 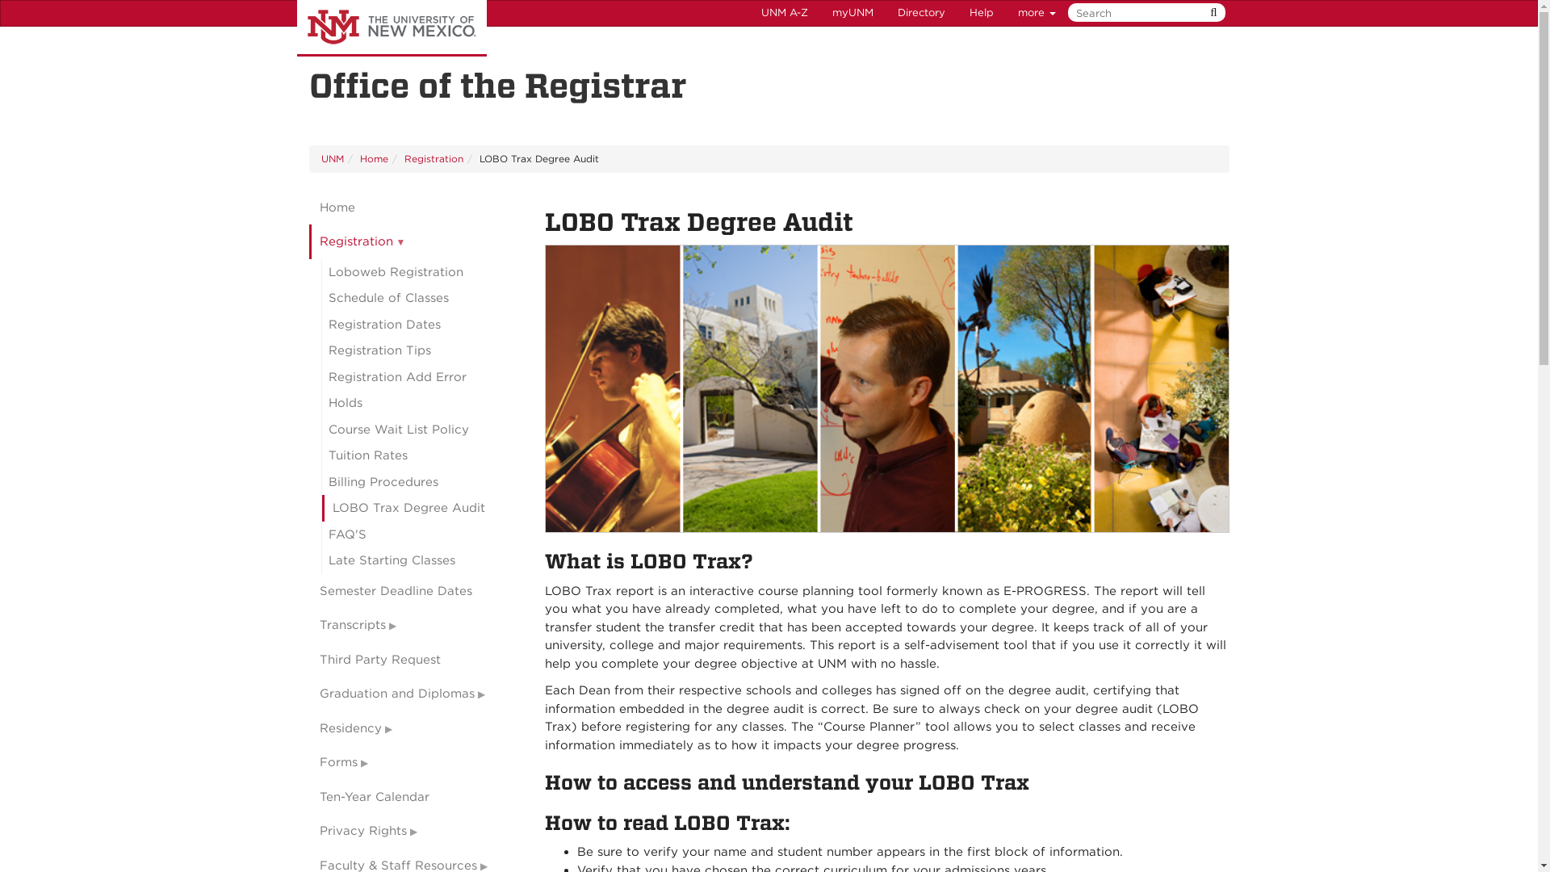 What do you see at coordinates (784, 13) in the screenshot?
I see `UNM A-Z` at bounding box center [784, 13].